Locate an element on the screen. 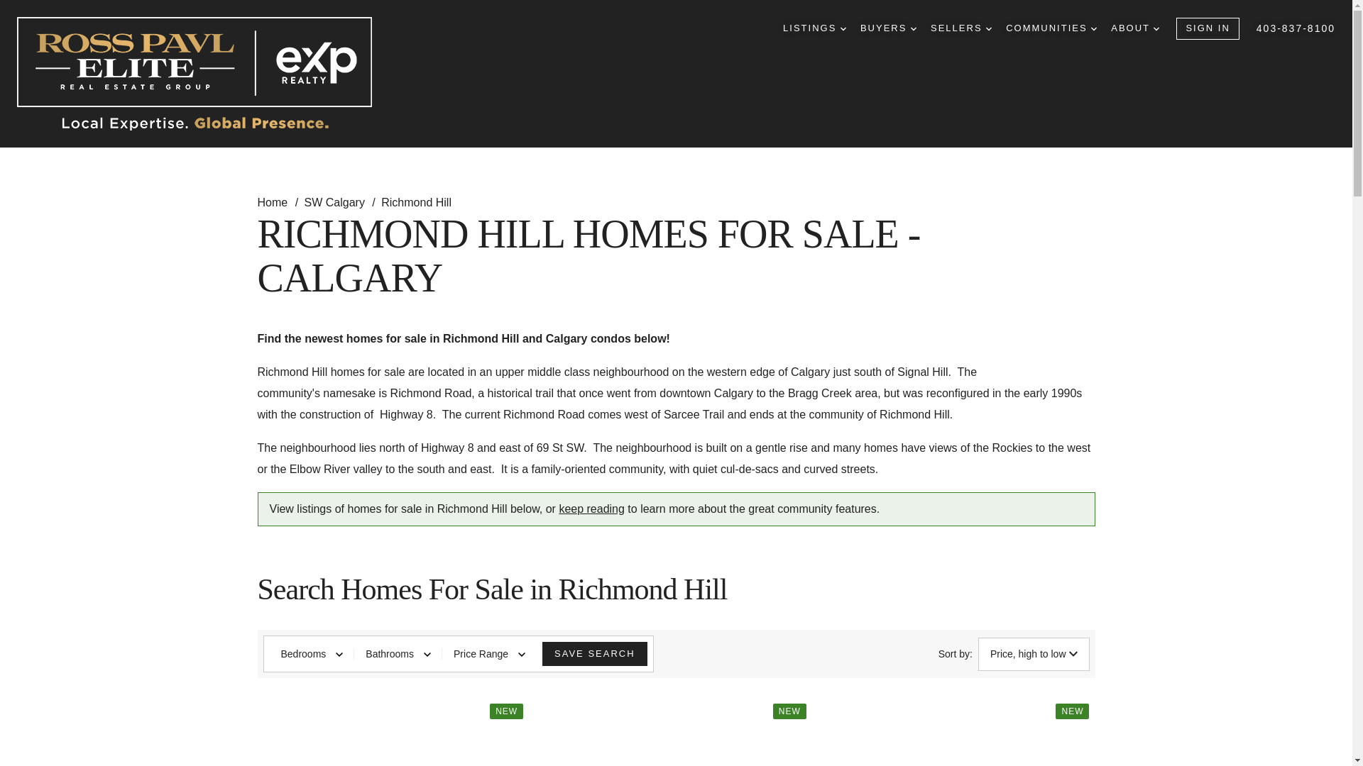 Image resolution: width=1363 pixels, height=766 pixels. 403-837-8100 is located at coordinates (1296, 28).